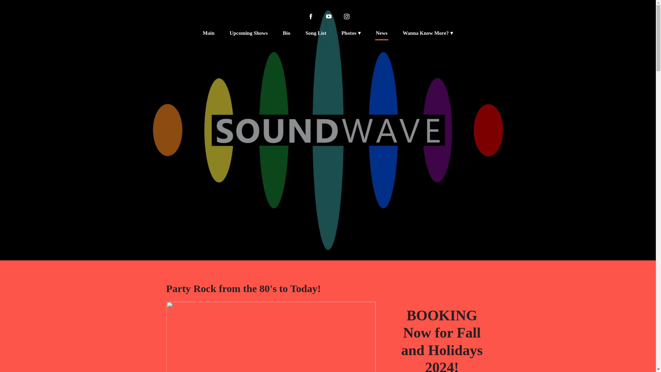 This screenshot has height=372, width=661. What do you see at coordinates (382, 34) in the screenshot?
I see `News` at bounding box center [382, 34].